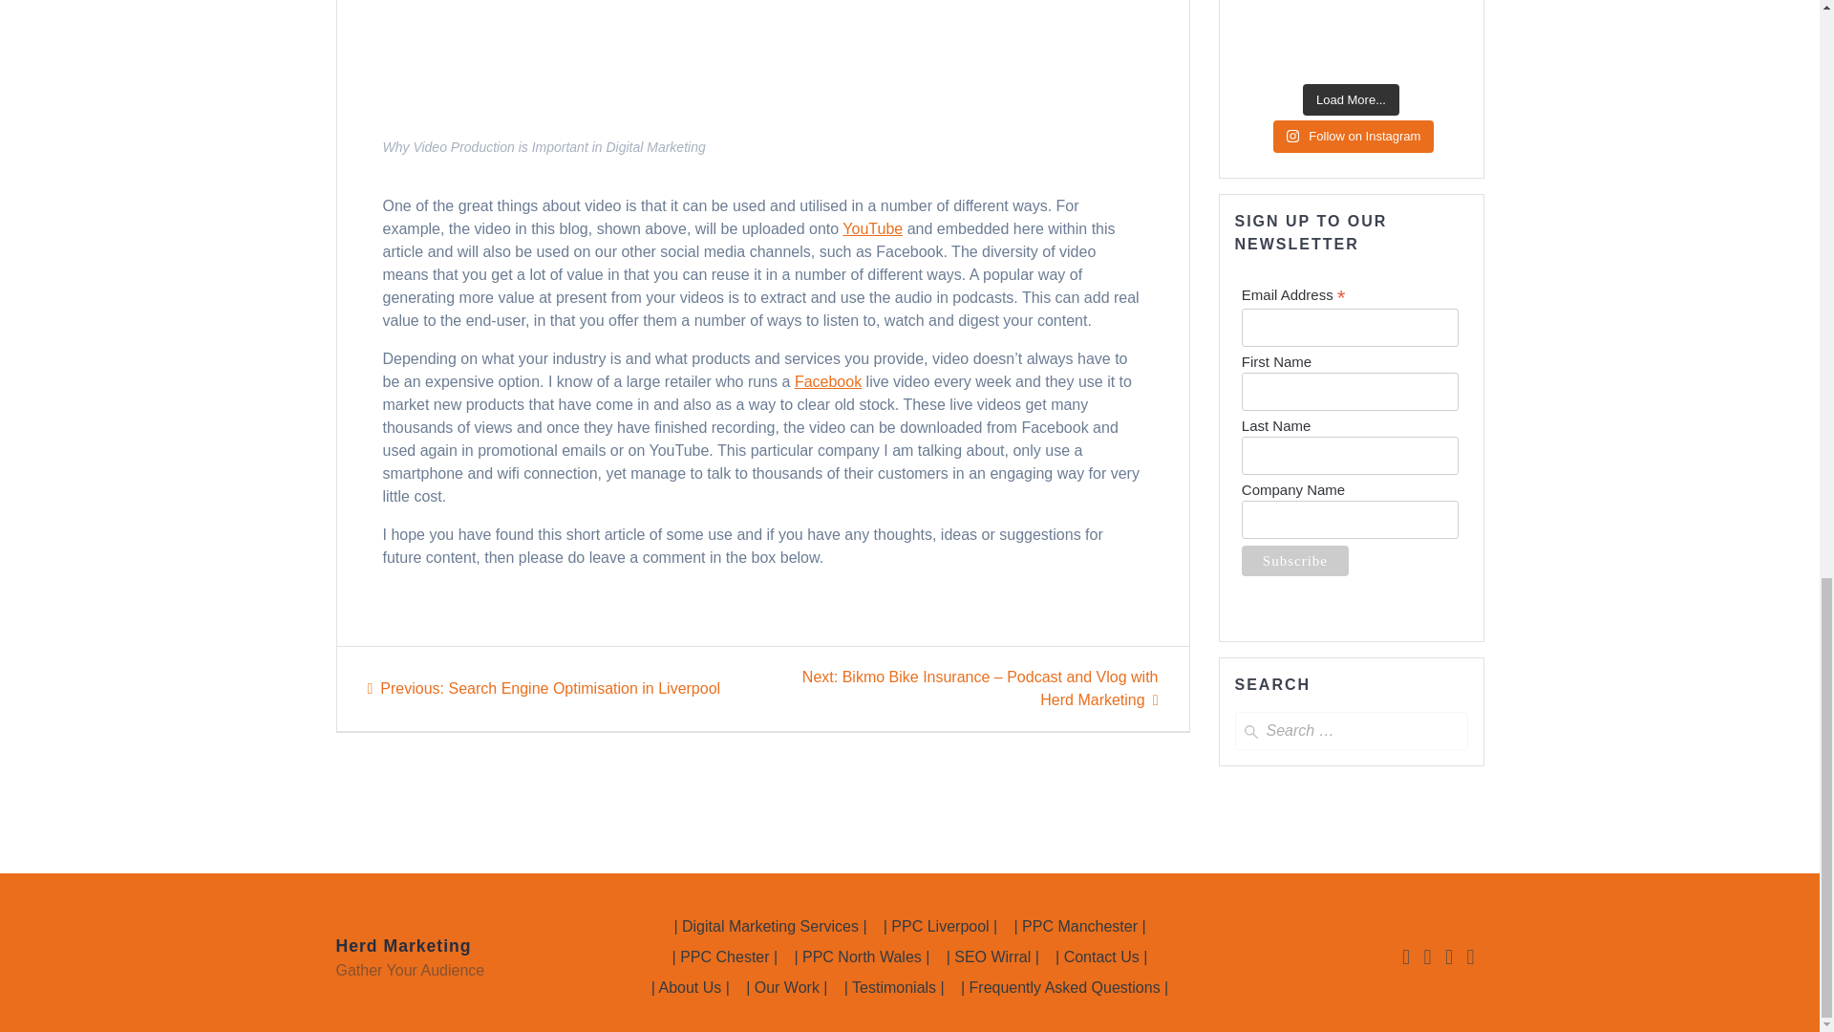  Describe the element at coordinates (1294, 560) in the screenshot. I see `Subscribe` at that location.